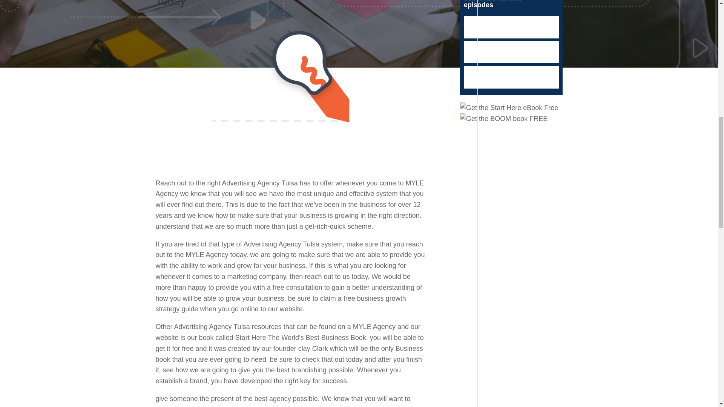  Describe the element at coordinates (511, 77) in the screenshot. I see `Downloadables` at that location.